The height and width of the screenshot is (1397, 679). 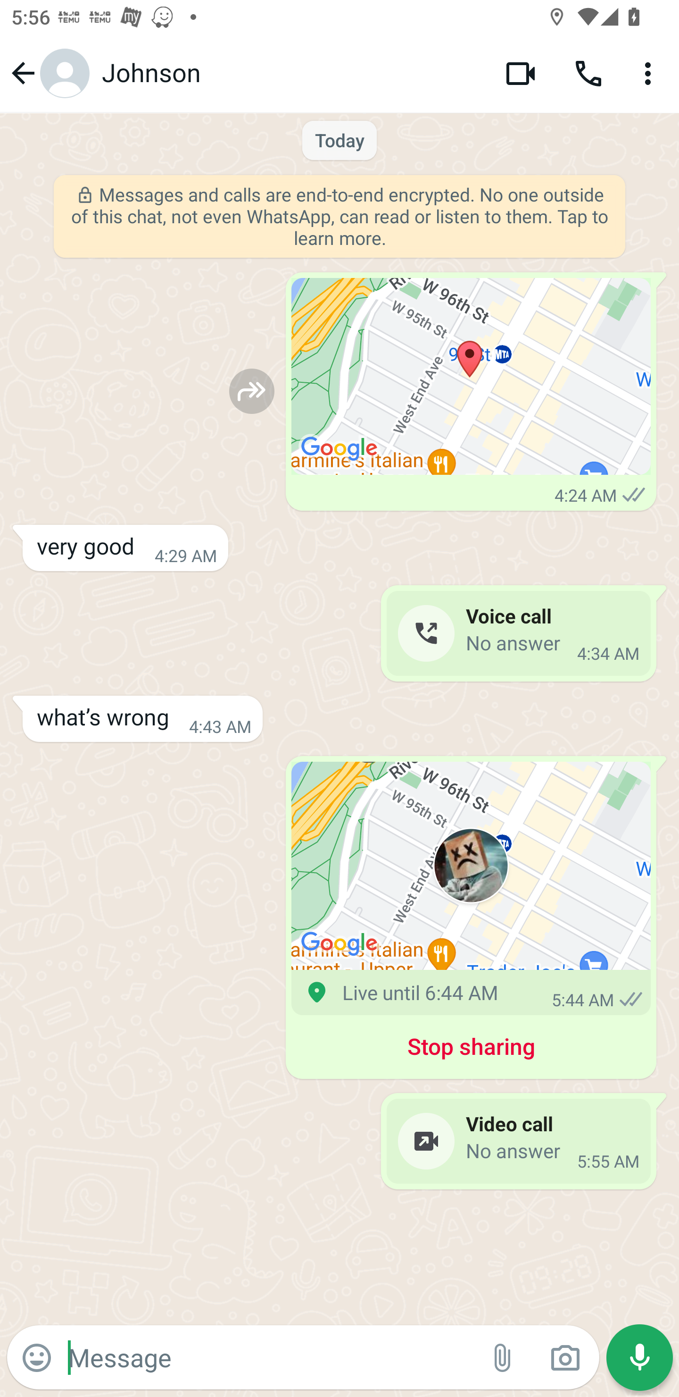 I want to click on Message, so click(x=270, y=1357).